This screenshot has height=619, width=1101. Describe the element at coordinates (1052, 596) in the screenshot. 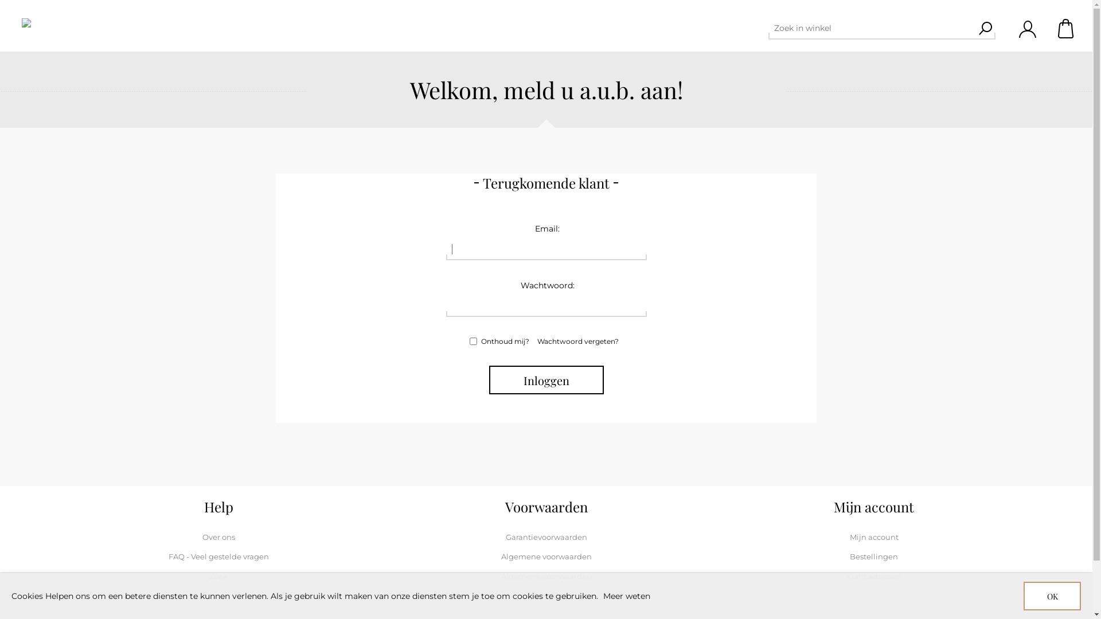

I see `OK` at that location.